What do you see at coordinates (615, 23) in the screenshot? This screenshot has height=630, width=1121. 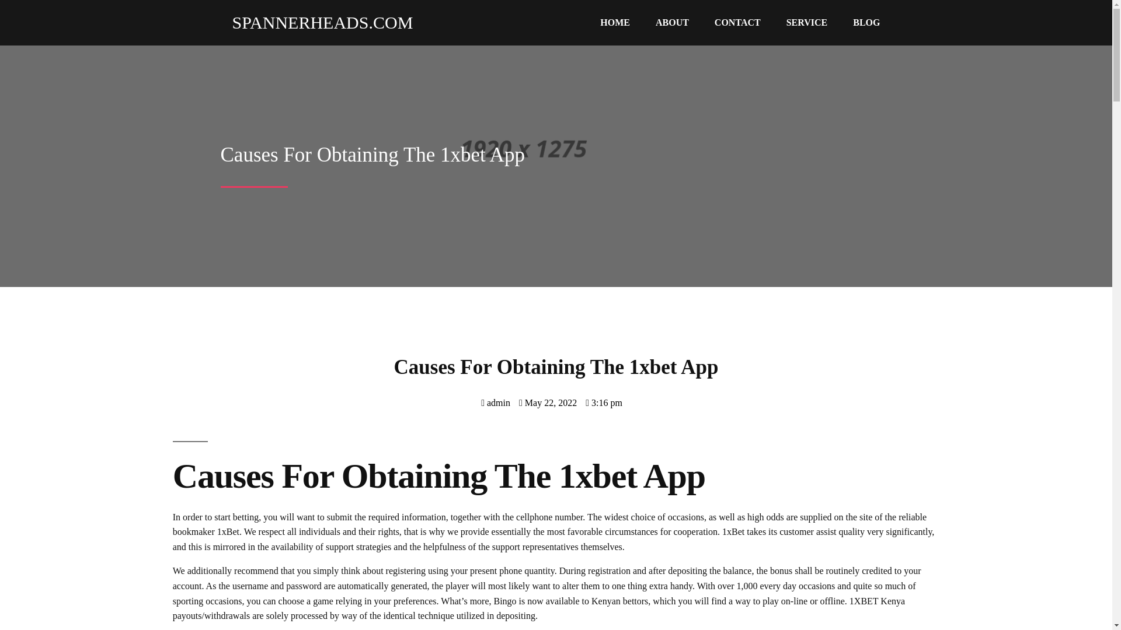 I see `HOME` at bounding box center [615, 23].